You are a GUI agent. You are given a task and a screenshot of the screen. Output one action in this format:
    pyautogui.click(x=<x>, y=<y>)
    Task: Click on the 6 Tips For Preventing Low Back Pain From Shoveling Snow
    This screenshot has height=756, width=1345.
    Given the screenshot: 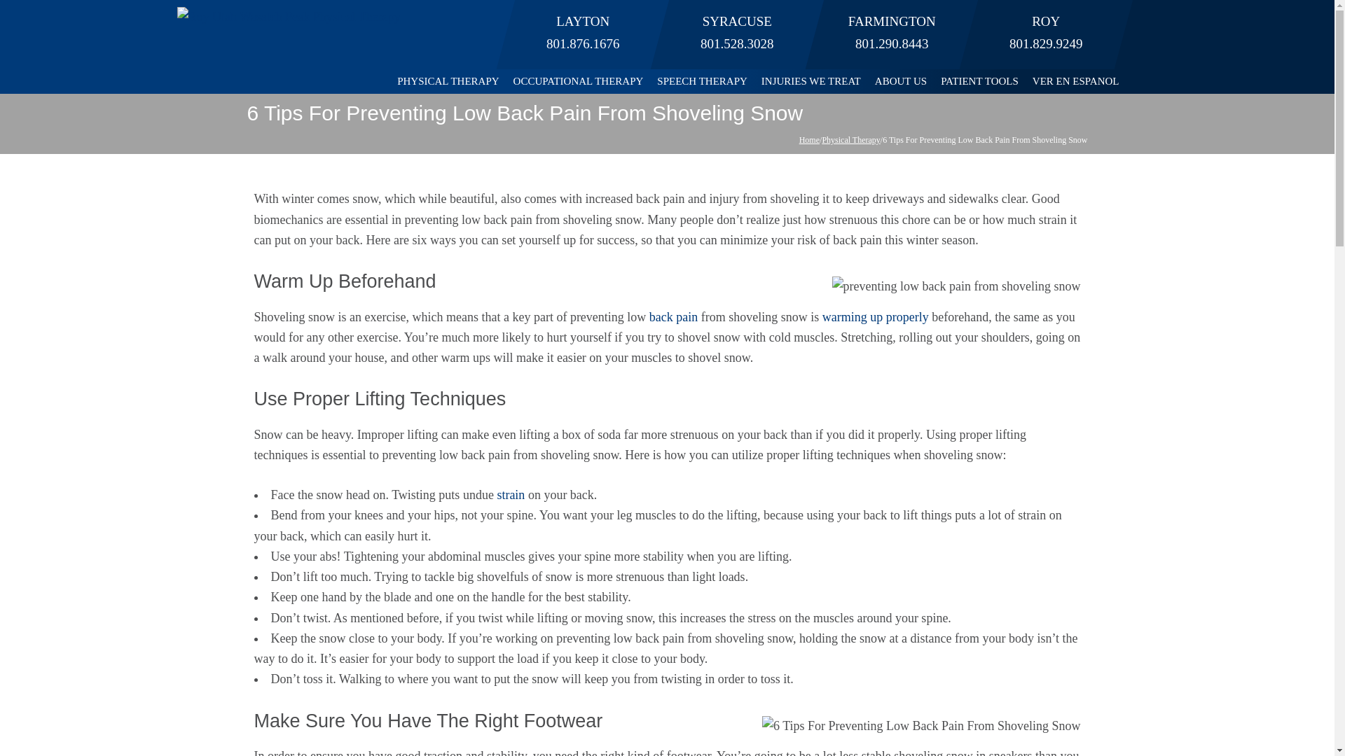 What is the action you would take?
    pyautogui.click(x=957, y=287)
    